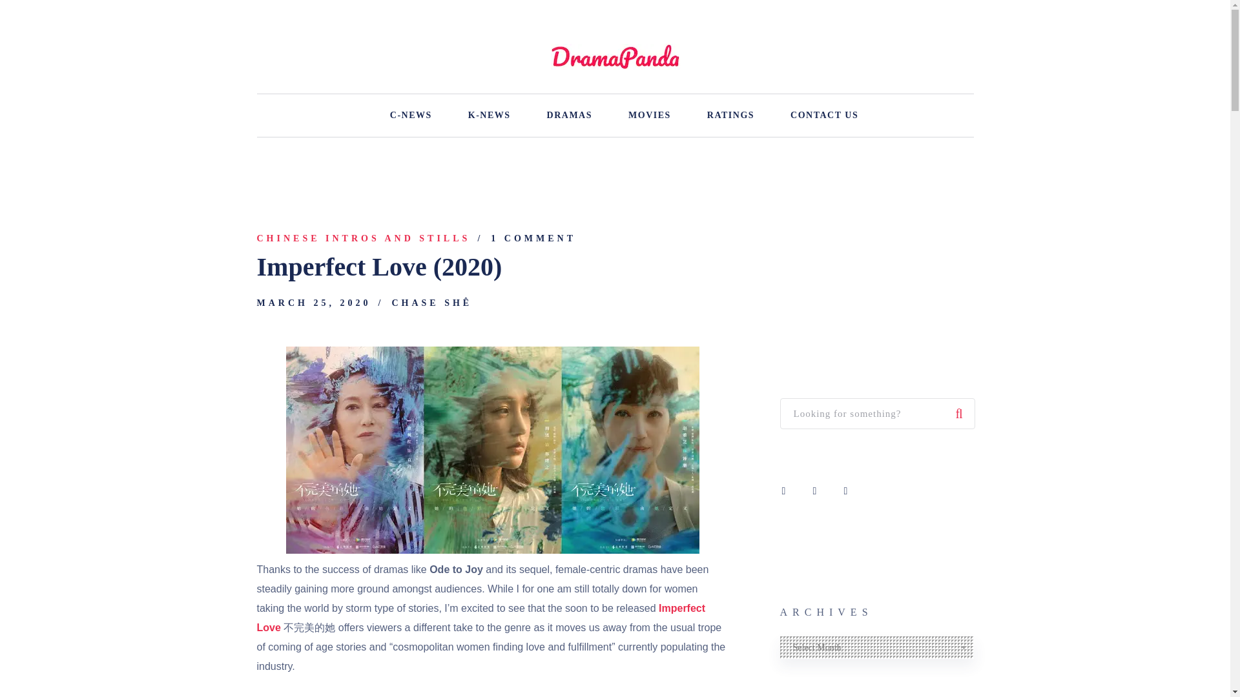 The image size is (1240, 697). I want to click on Imperfect Love, so click(480, 618).